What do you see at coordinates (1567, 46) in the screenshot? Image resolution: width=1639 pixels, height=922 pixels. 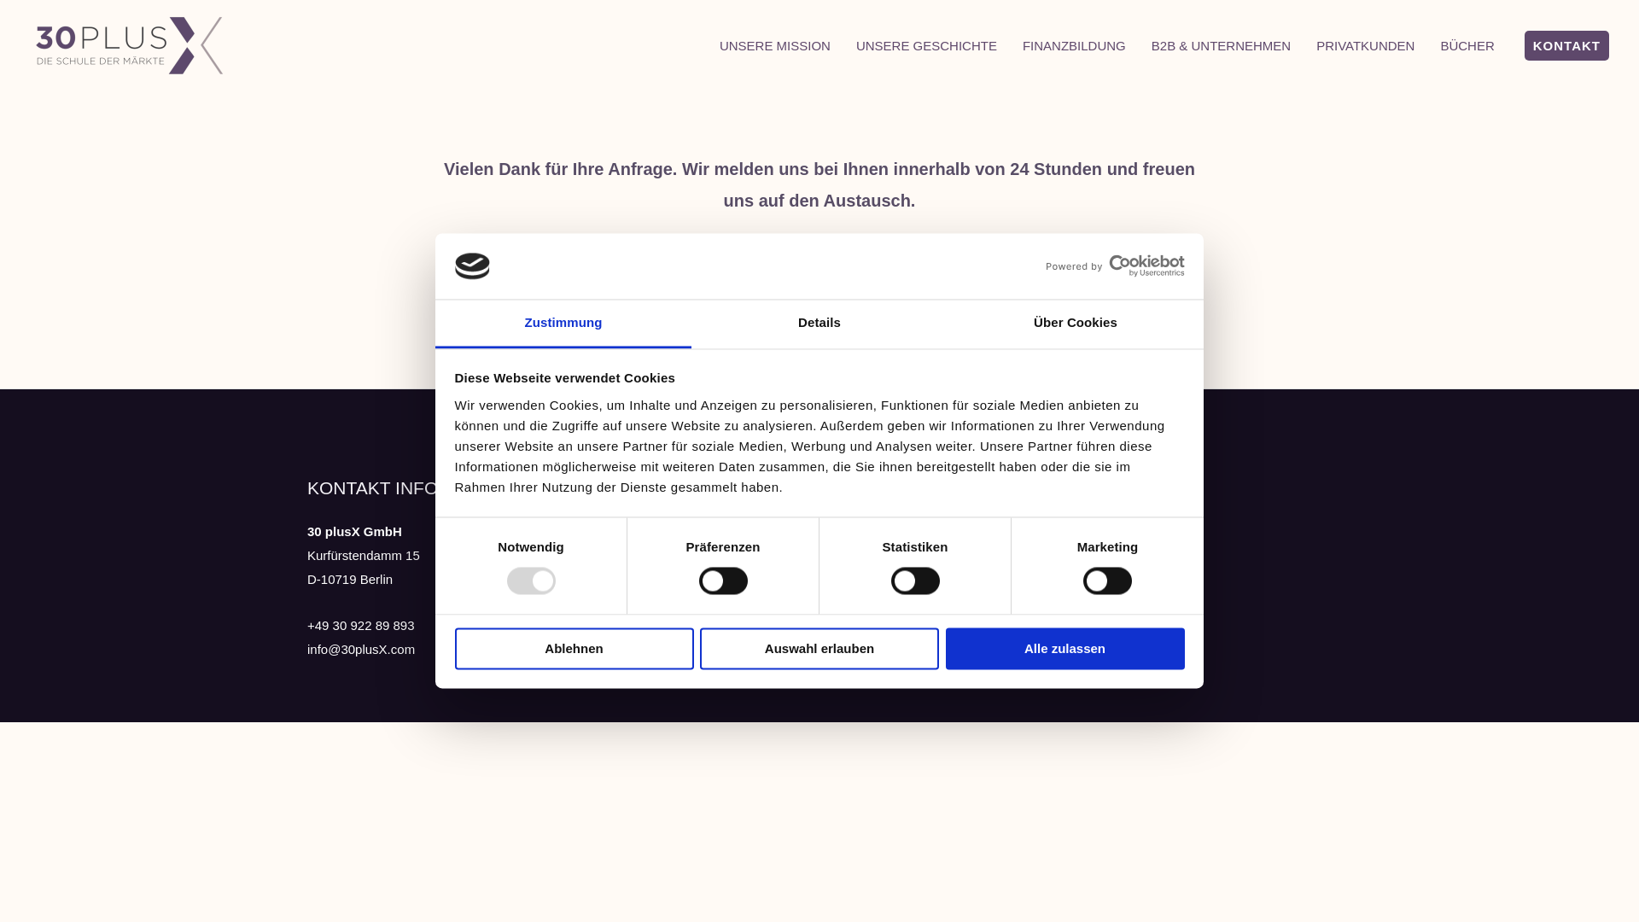 I see `KONTAKT` at bounding box center [1567, 46].